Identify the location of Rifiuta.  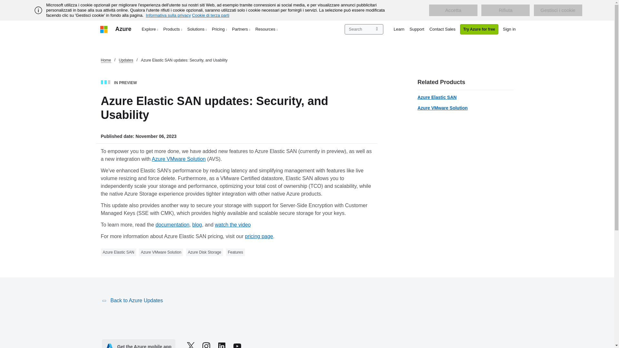
(506, 10).